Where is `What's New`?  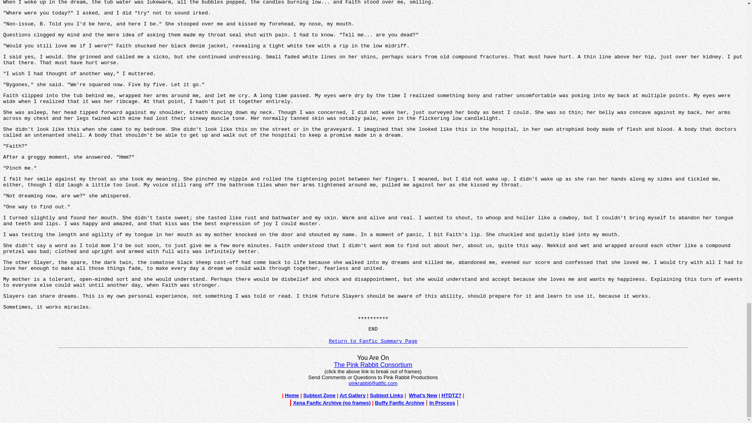 What's New is located at coordinates (423, 396).